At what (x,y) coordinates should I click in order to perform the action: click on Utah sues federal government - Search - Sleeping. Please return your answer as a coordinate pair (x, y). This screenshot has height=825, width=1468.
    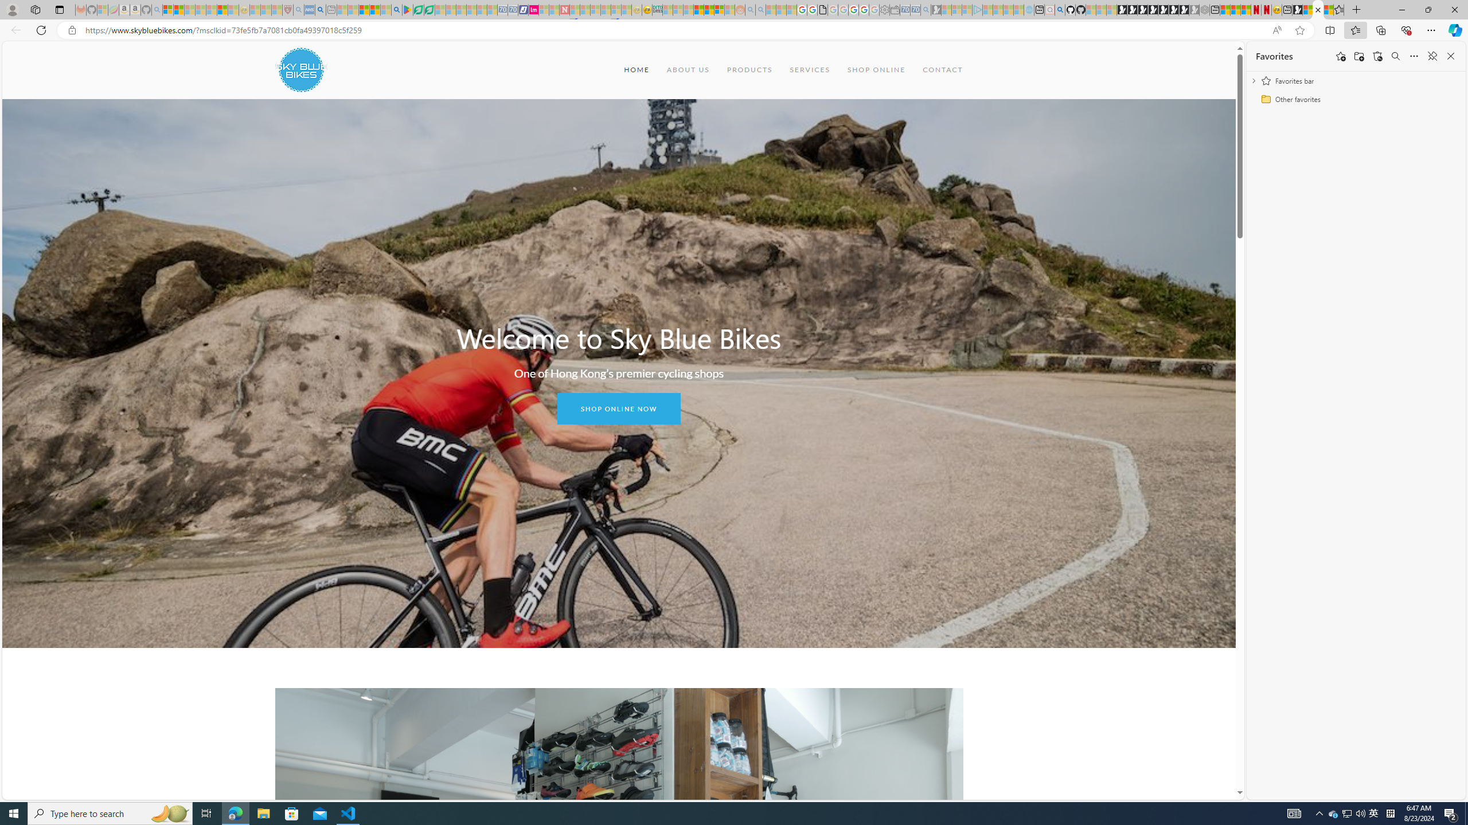
    Looking at the image, I should click on (760, 10).